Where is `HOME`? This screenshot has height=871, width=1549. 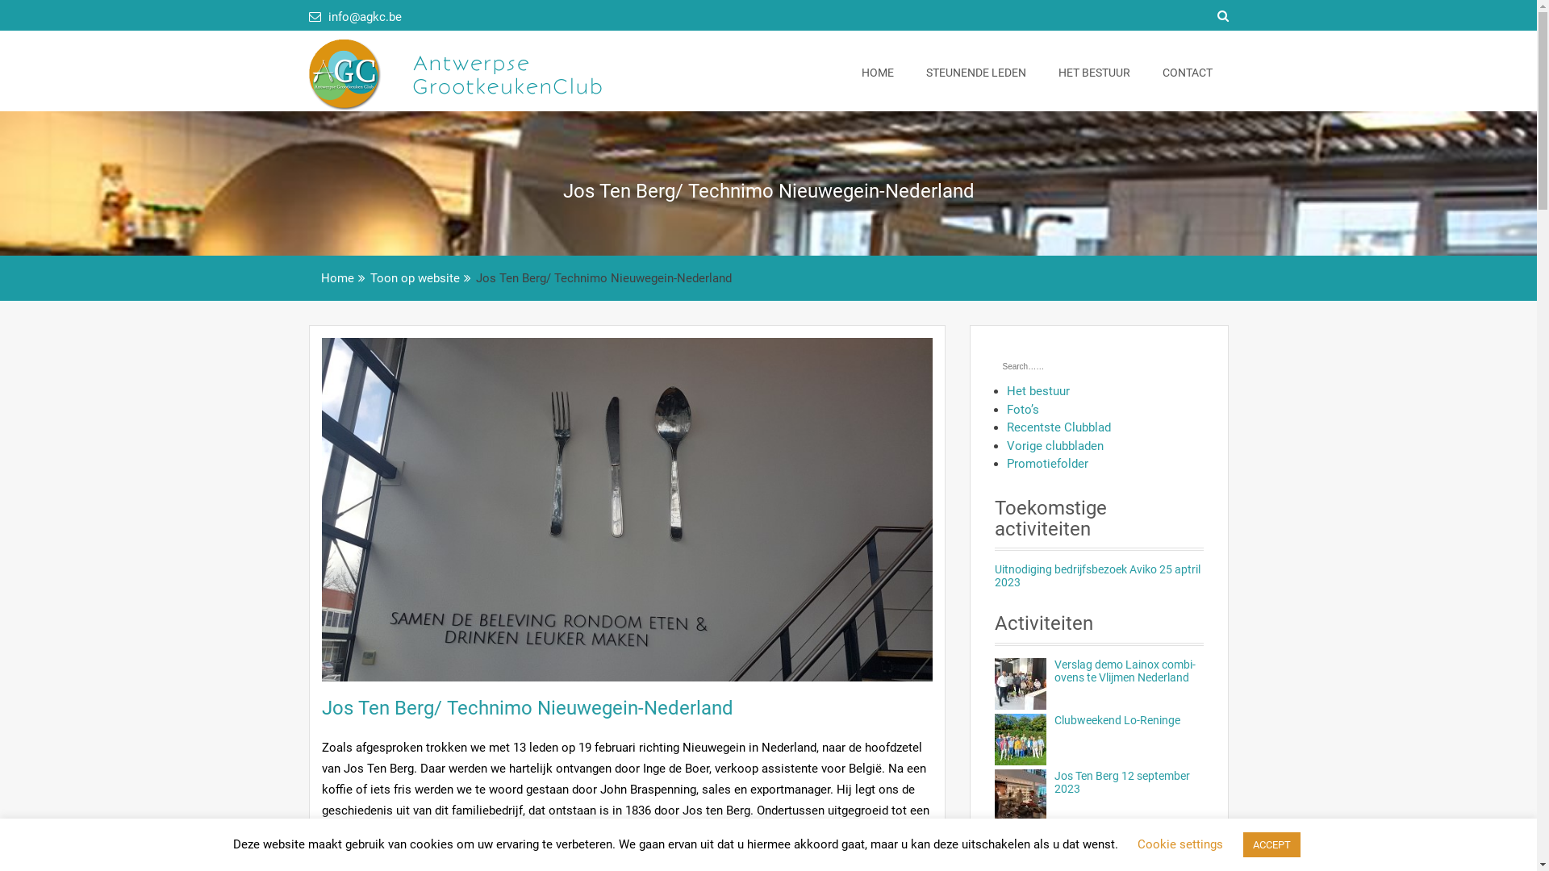 HOME is located at coordinates (878, 73).